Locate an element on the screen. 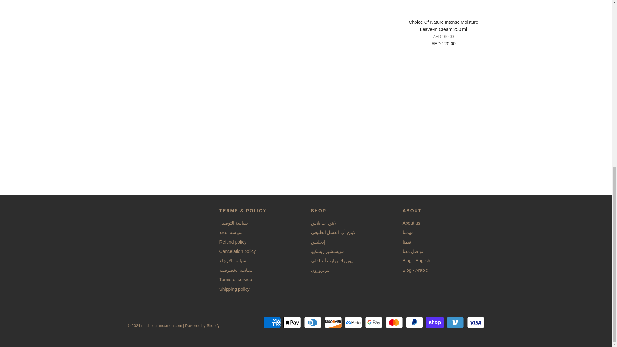 This screenshot has width=617, height=347. Apple Pay is located at coordinates (292, 322).